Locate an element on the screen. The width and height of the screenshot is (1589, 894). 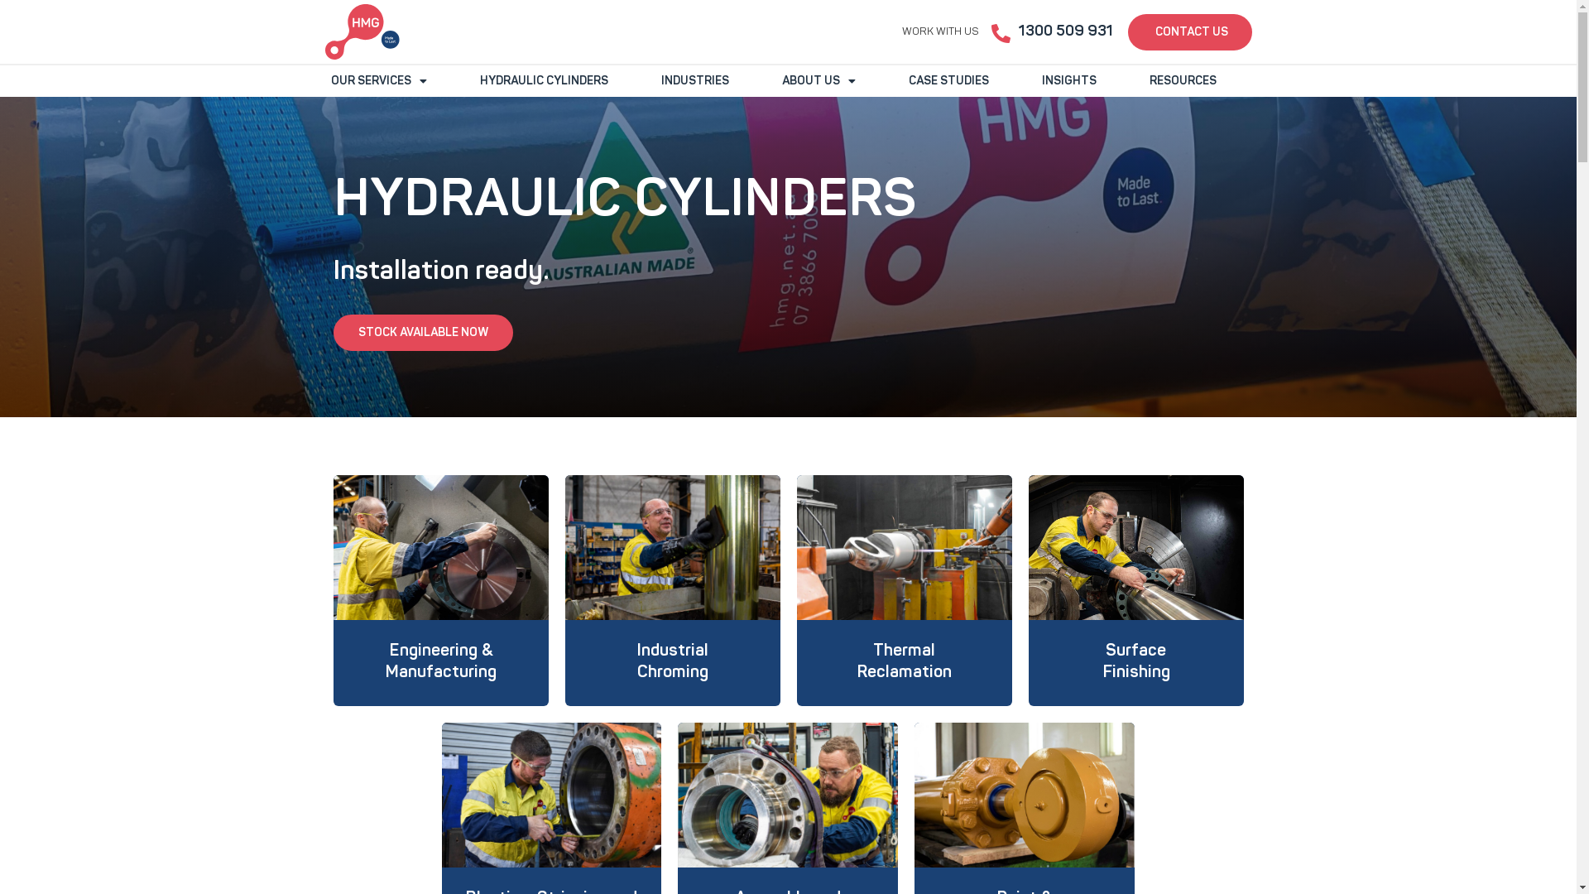
HYDRAULIC CYLINDERS is located at coordinates (543, 81).